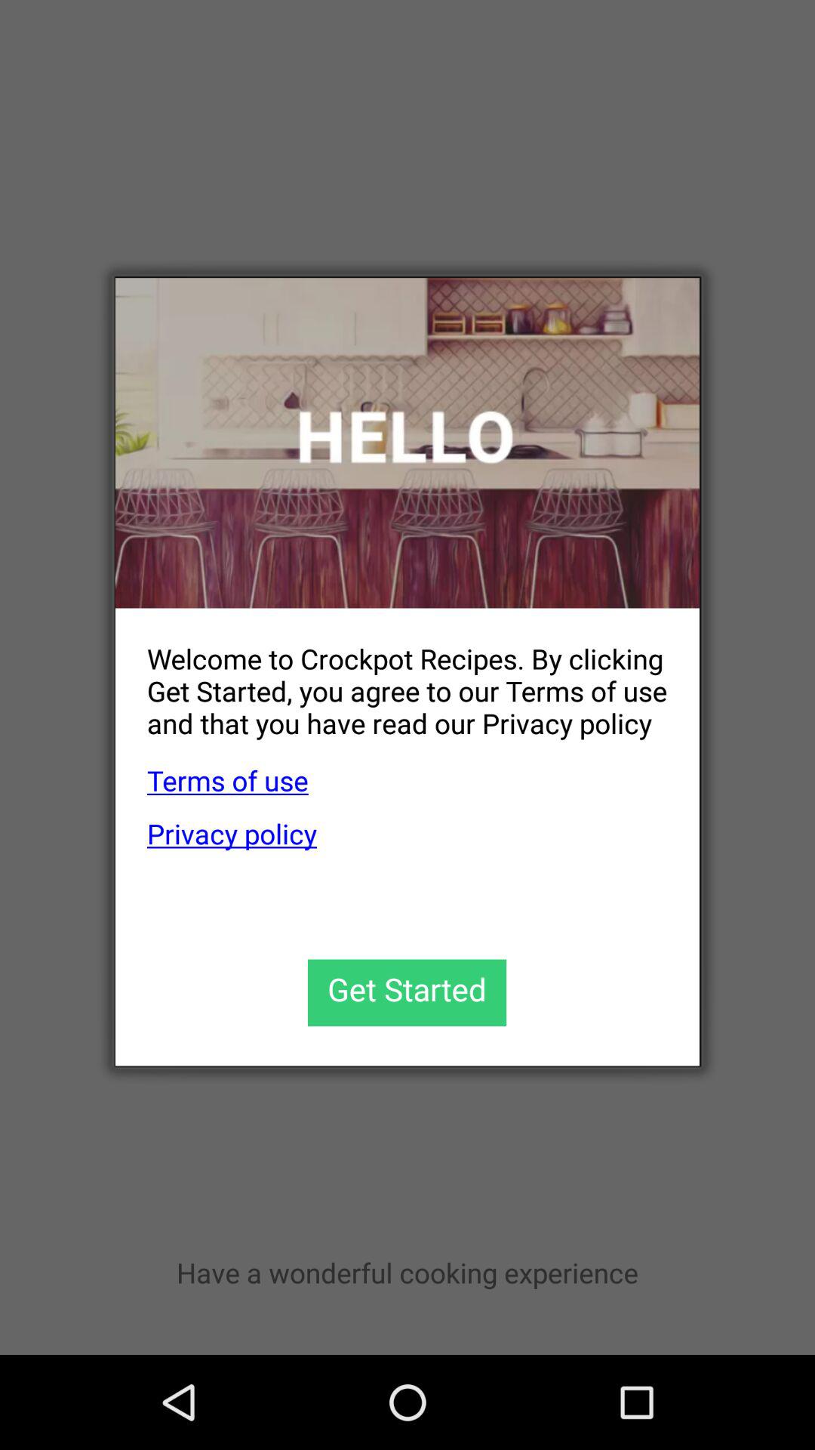 The width and height of the screenshot is (815, 1450). What do you see at coordinates (407, 443) in the screenshot?
I see `tap item at the top` at bounding box center [407, 443].